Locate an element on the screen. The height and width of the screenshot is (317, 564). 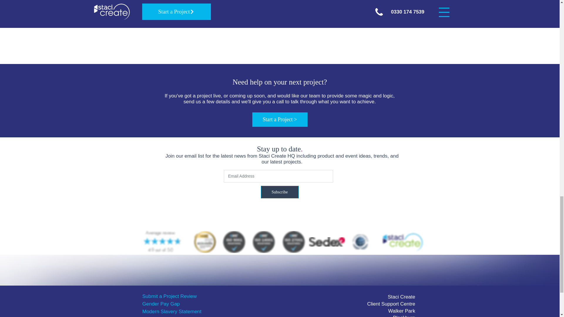
Terms and Conditions is located at coordinates (166, 316).